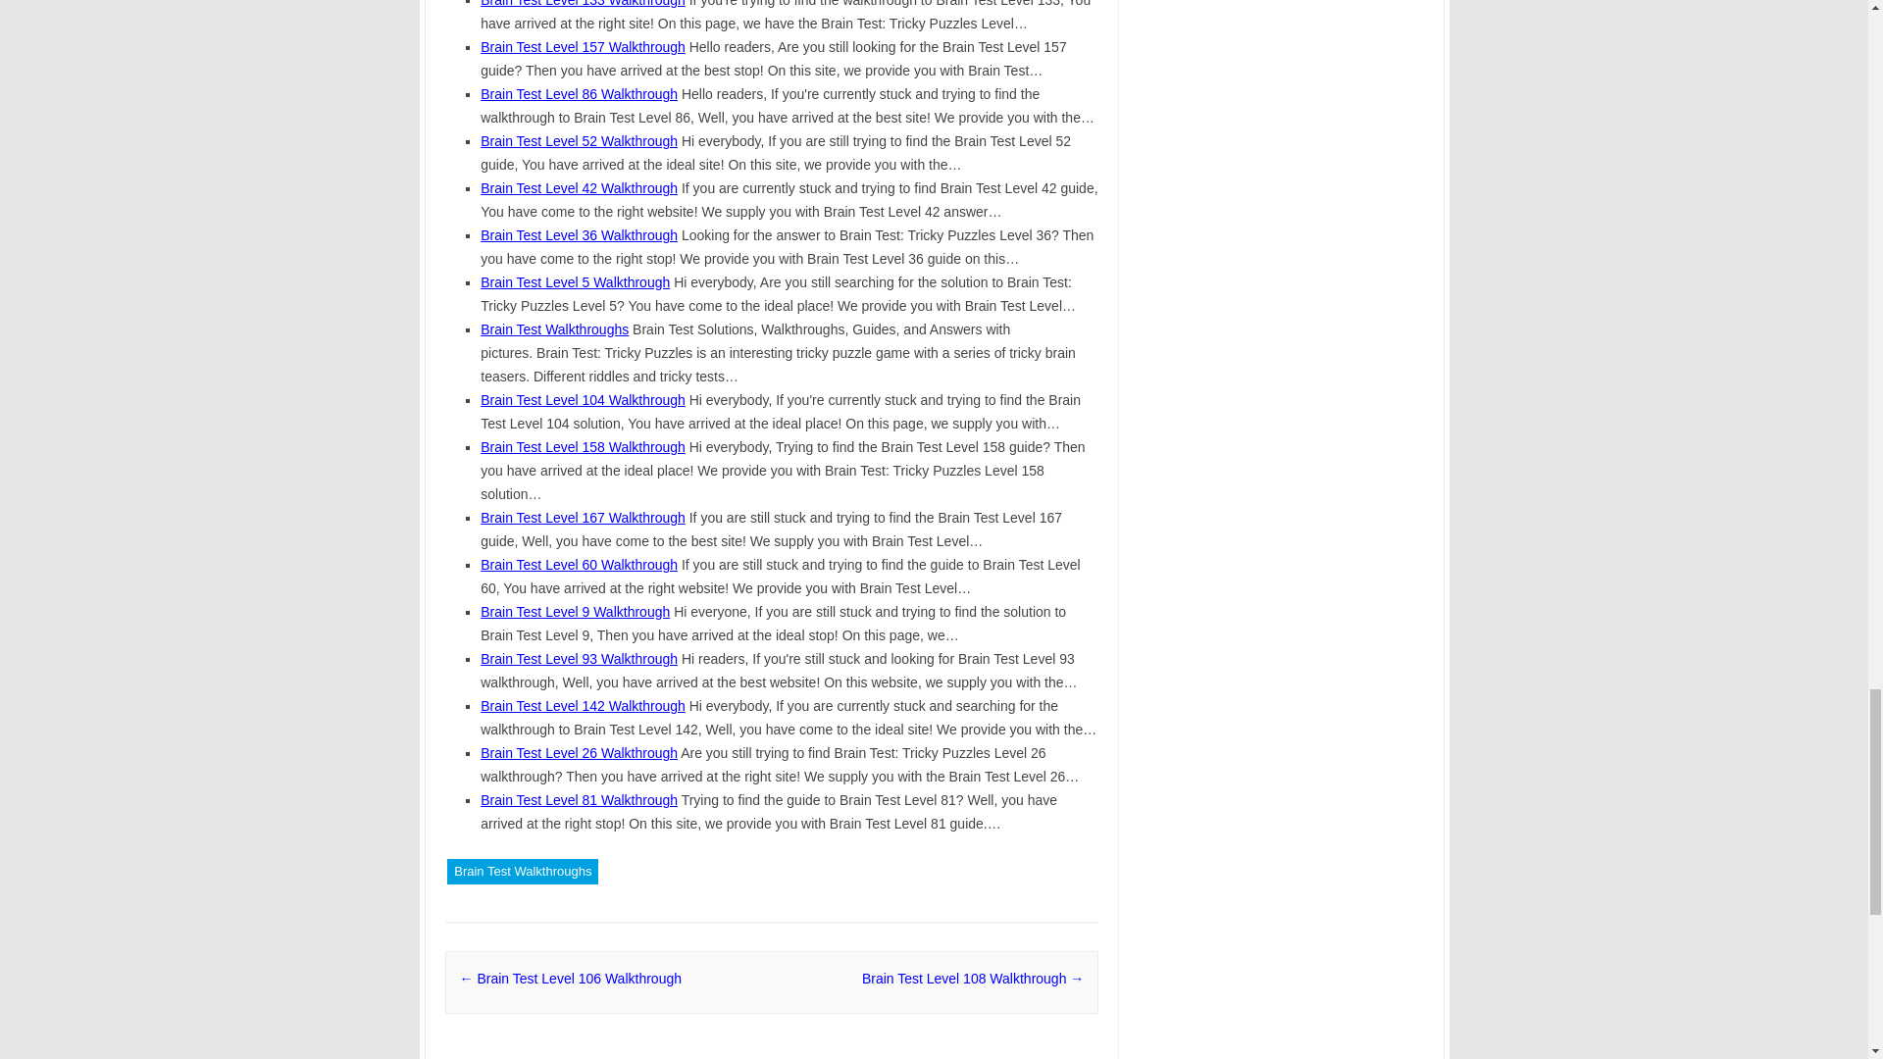 The width and height of the screenshot is (1883, 1059). What do you see at coordinates (554, 329) in the screenshot?
I see `Brain Test Walkthroughs` at bounding box center [554, 329].